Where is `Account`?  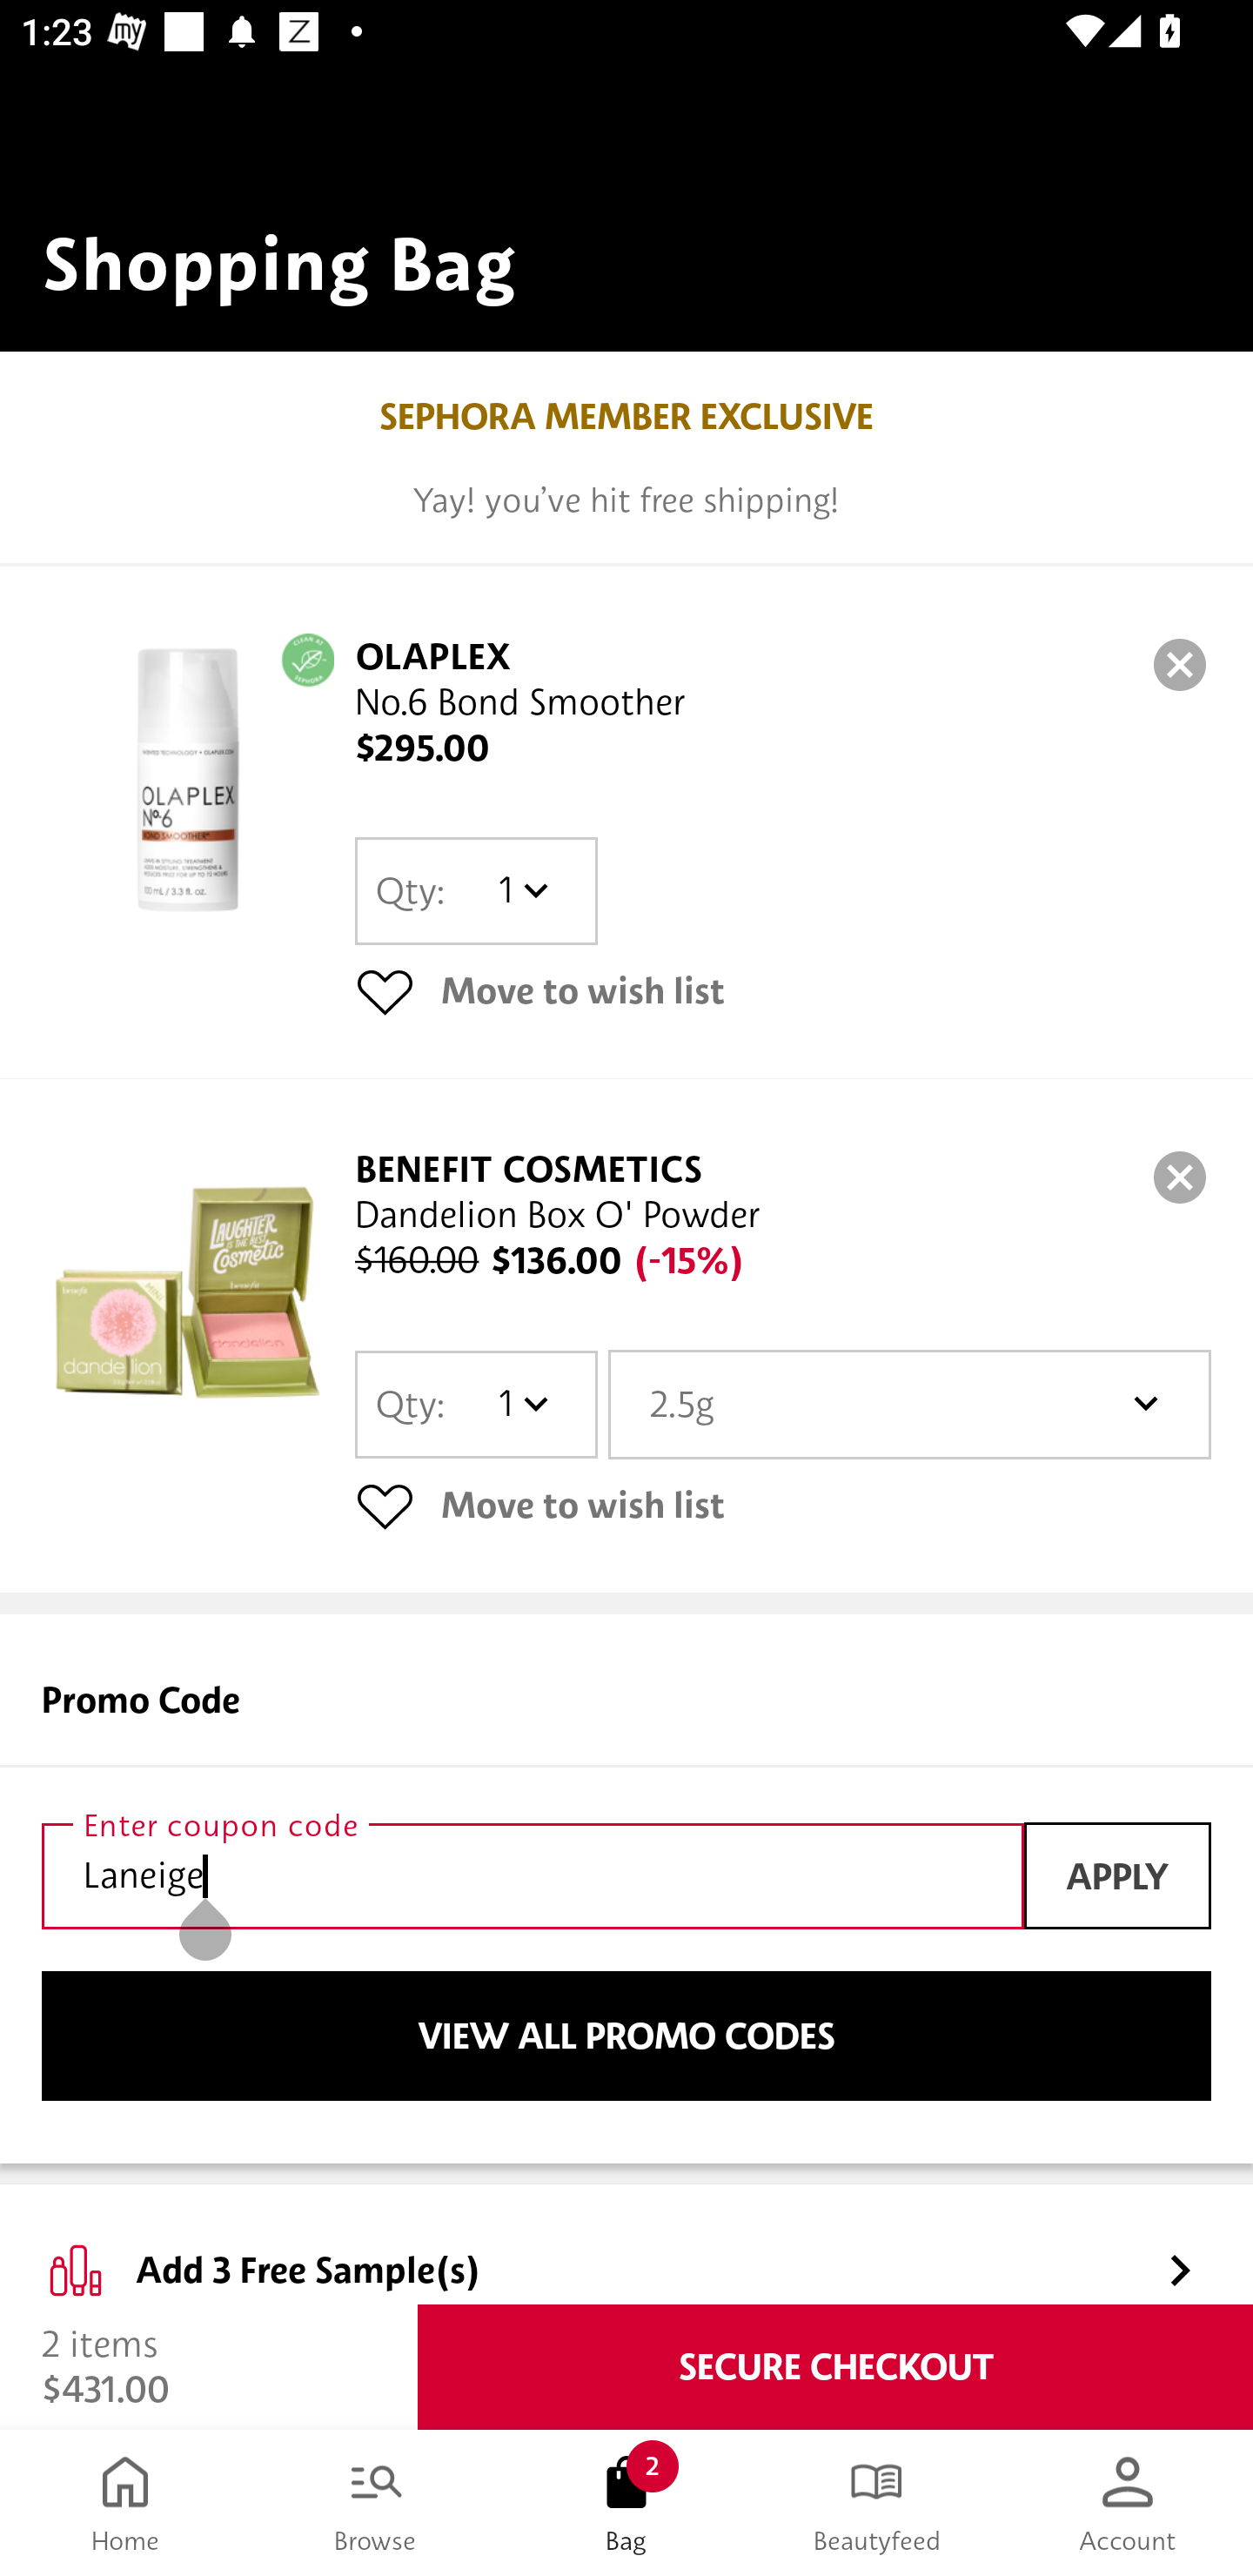 Account is located at coordinates (1128, 2503).